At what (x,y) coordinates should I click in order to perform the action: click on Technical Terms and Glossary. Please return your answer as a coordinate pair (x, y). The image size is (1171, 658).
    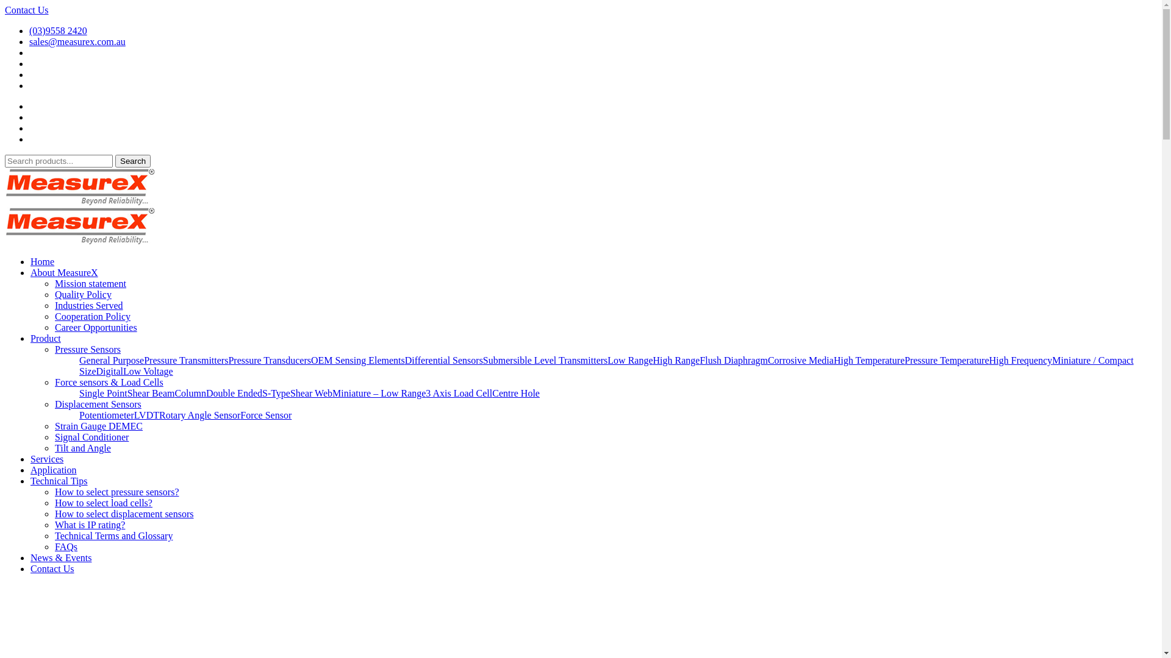
    Looking at the image, I should click on (113, 536).